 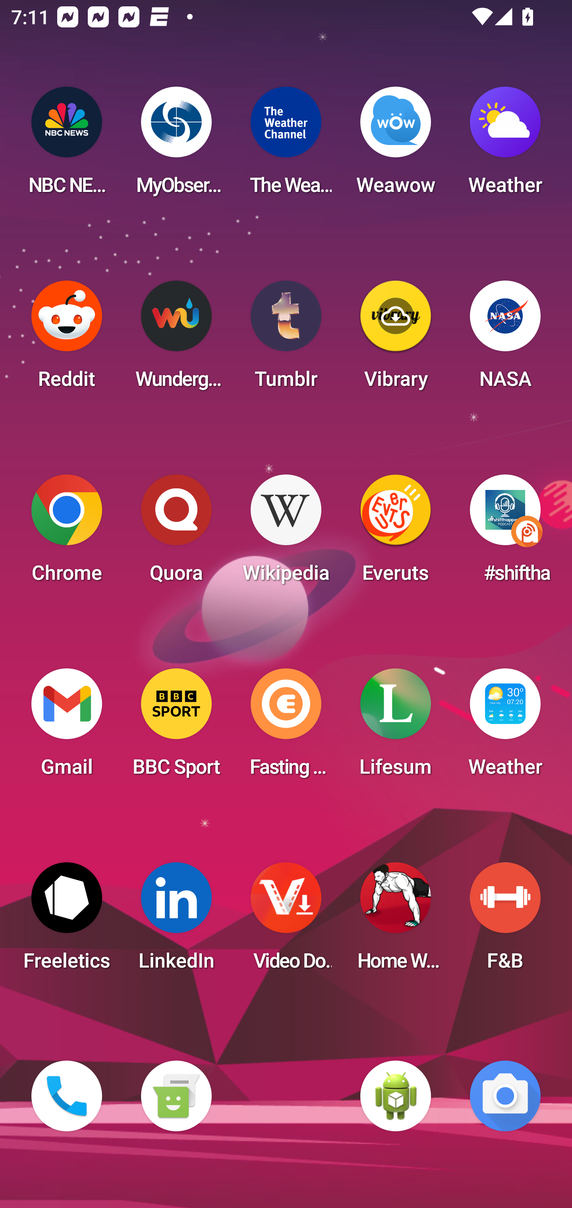 What do you see at coordinates (176, 533) in the screenshot?
I see `Quora` at bounding box center [176, 533].